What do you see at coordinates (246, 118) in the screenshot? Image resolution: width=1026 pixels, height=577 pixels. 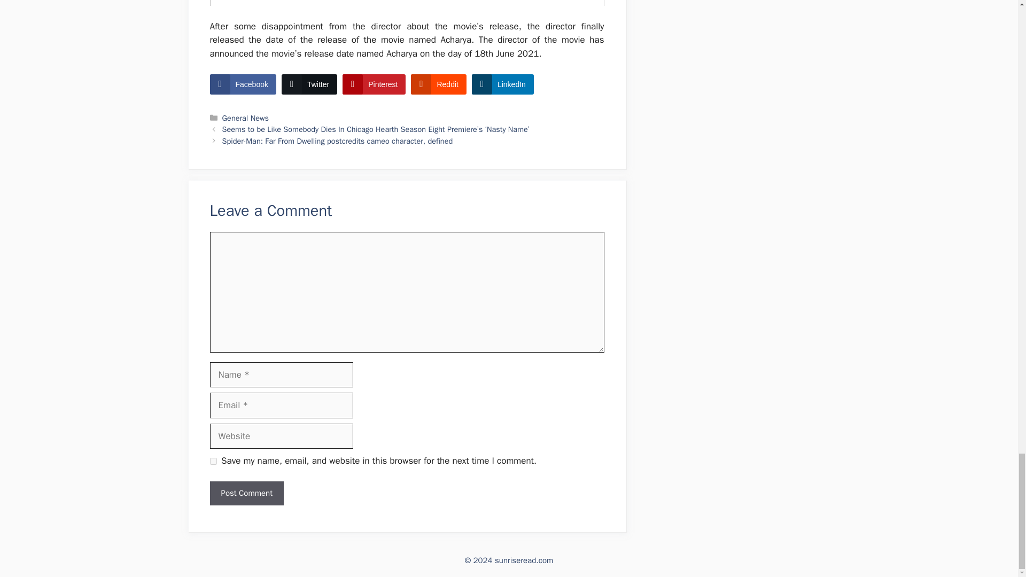 I see `General News` at bounding box center [246, 118].